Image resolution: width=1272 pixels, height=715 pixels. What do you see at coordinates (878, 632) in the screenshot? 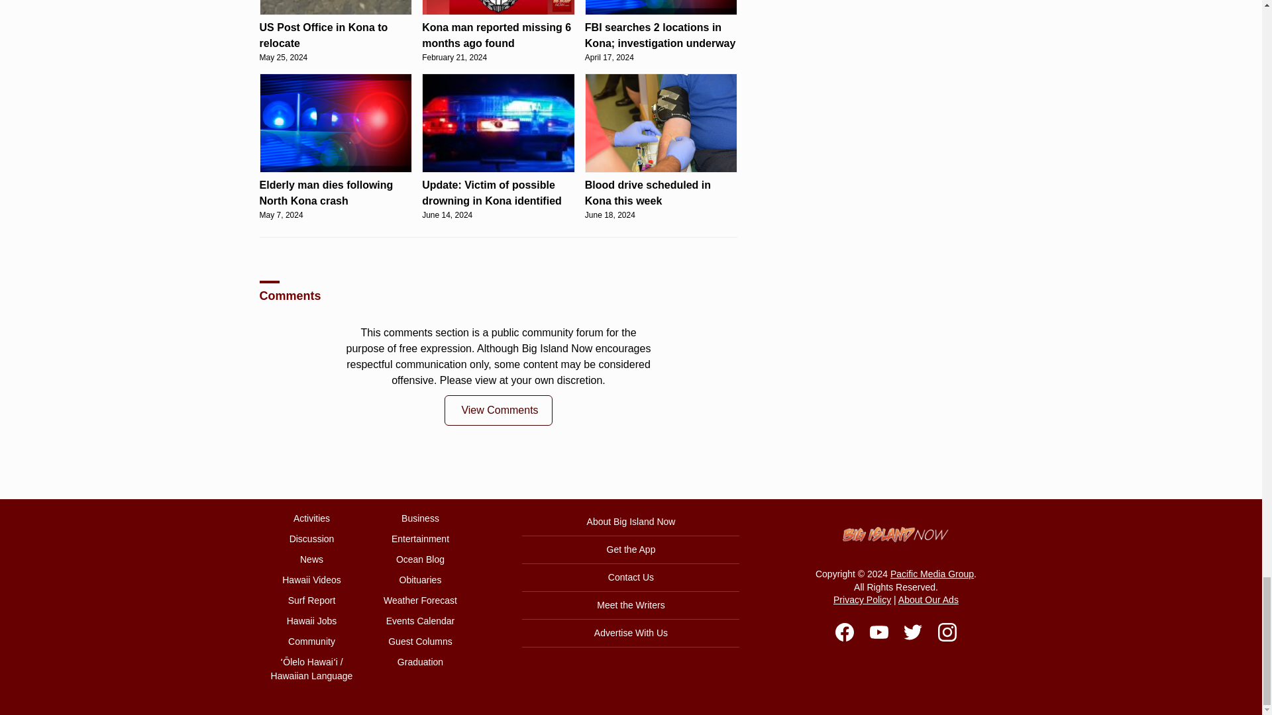
I see `YouTube` at bounding box center [878, 632].